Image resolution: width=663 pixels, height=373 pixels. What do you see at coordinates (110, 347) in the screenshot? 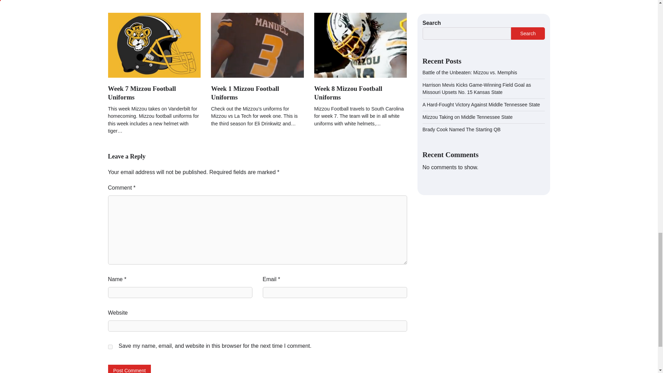
I see `yes` at bounding box center [110, 347].